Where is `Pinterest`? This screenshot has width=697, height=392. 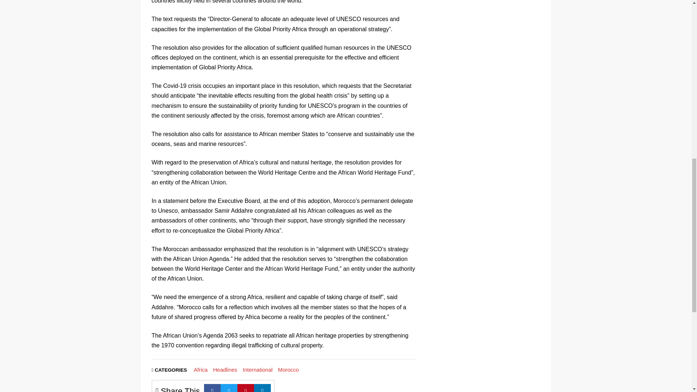
Pinterest is located at coordinates (246, 388).